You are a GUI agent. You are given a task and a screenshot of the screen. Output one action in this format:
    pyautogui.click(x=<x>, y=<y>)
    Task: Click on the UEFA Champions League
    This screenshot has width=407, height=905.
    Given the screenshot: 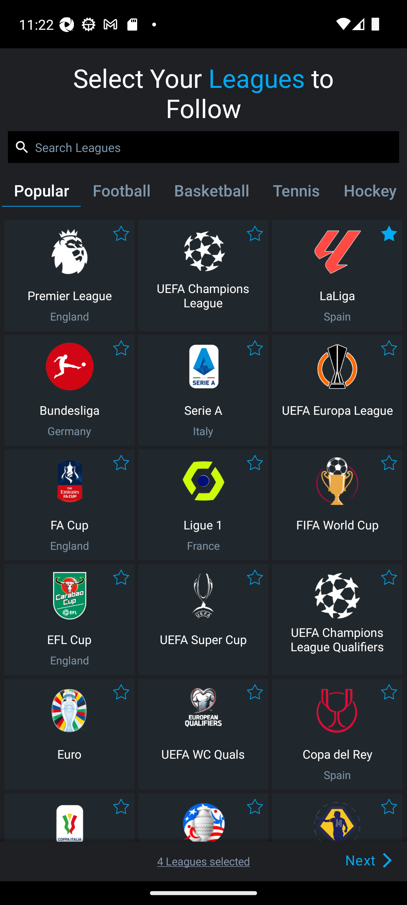 What is the action you would take?
    pyautogui.click(x=203, y=275)
    